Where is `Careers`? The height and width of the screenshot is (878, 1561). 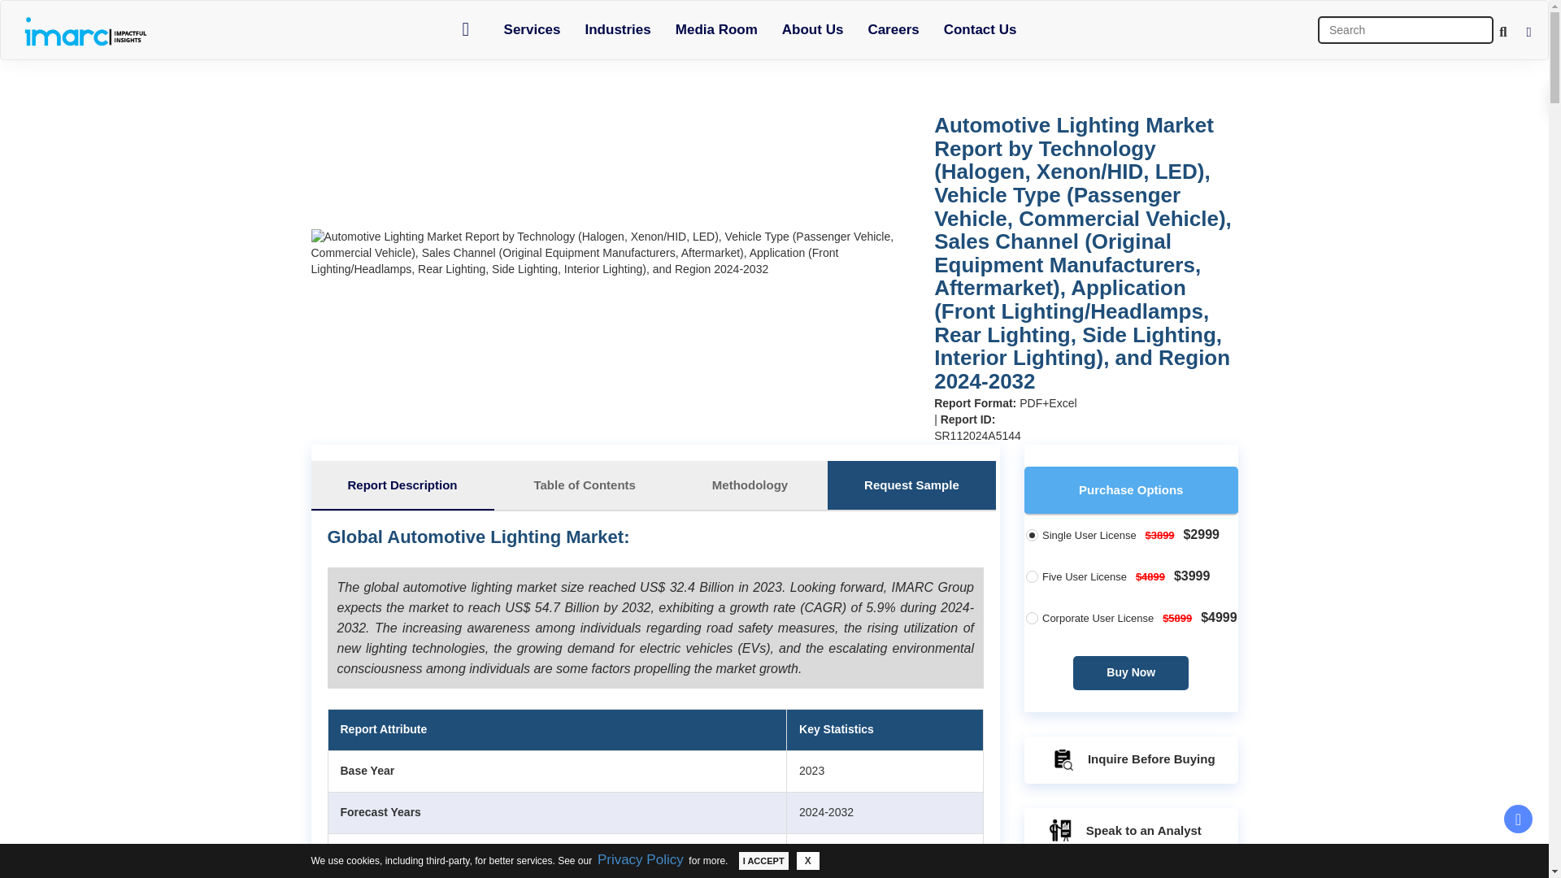 Careers is located at coordinates (893, 29).